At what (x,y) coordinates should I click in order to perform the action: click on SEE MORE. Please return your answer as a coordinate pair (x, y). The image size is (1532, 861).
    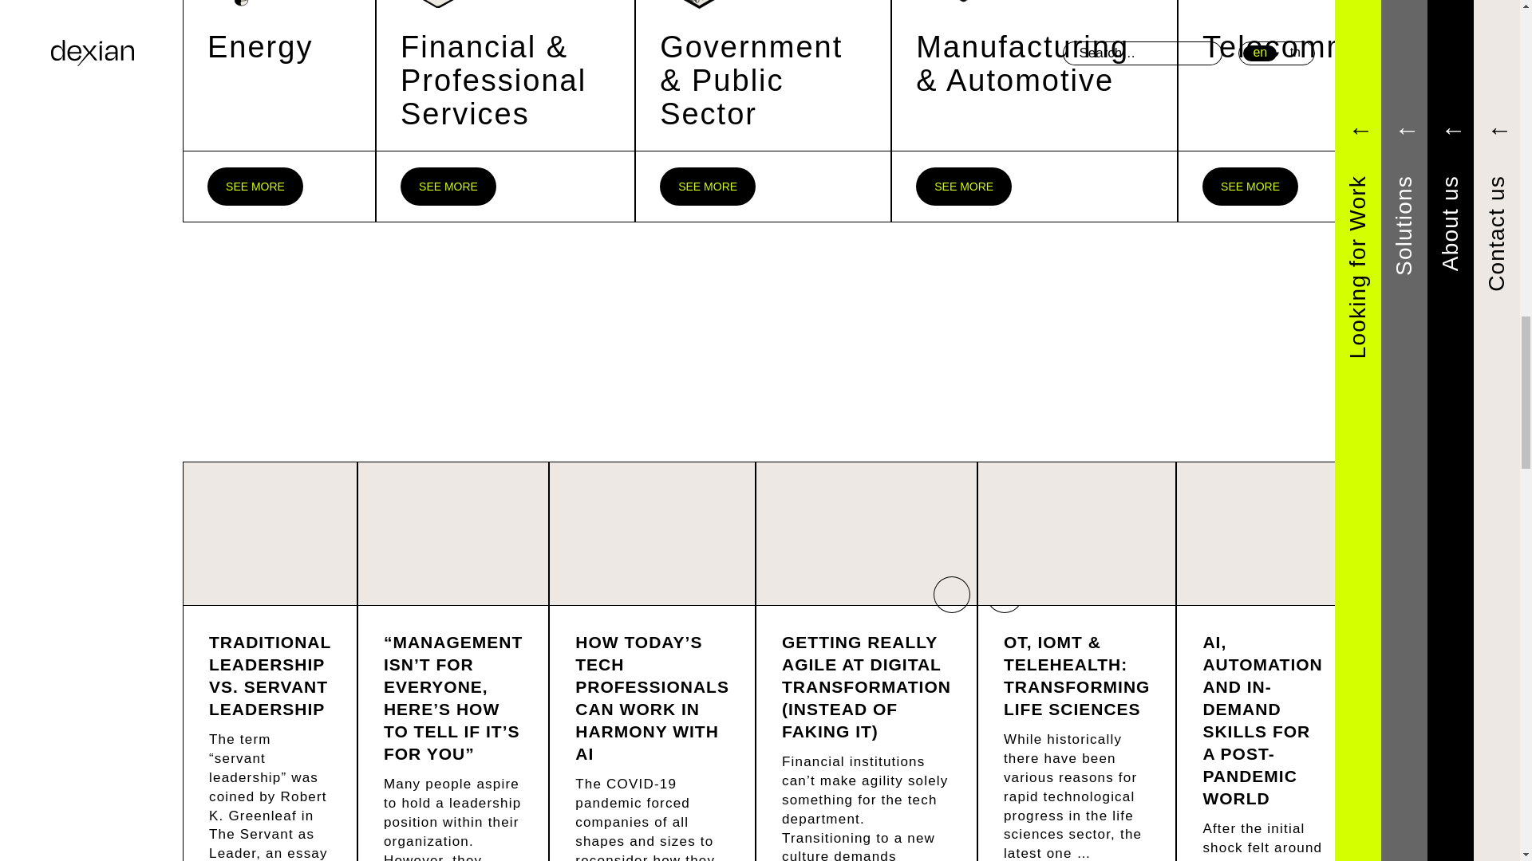
    Looking at the image, I should click on (964, 187).